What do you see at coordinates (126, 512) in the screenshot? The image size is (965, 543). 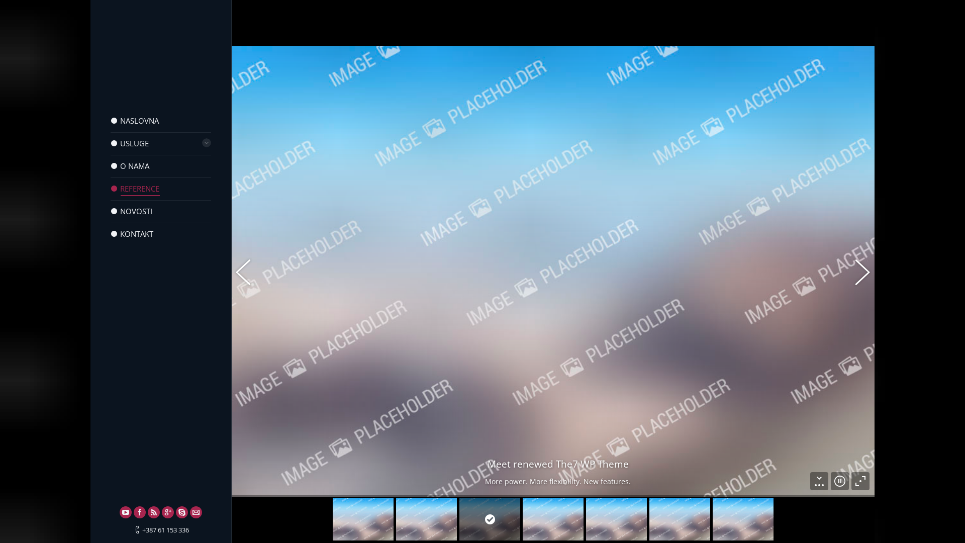 I see `YouTube` at bounding box center [126, 512].